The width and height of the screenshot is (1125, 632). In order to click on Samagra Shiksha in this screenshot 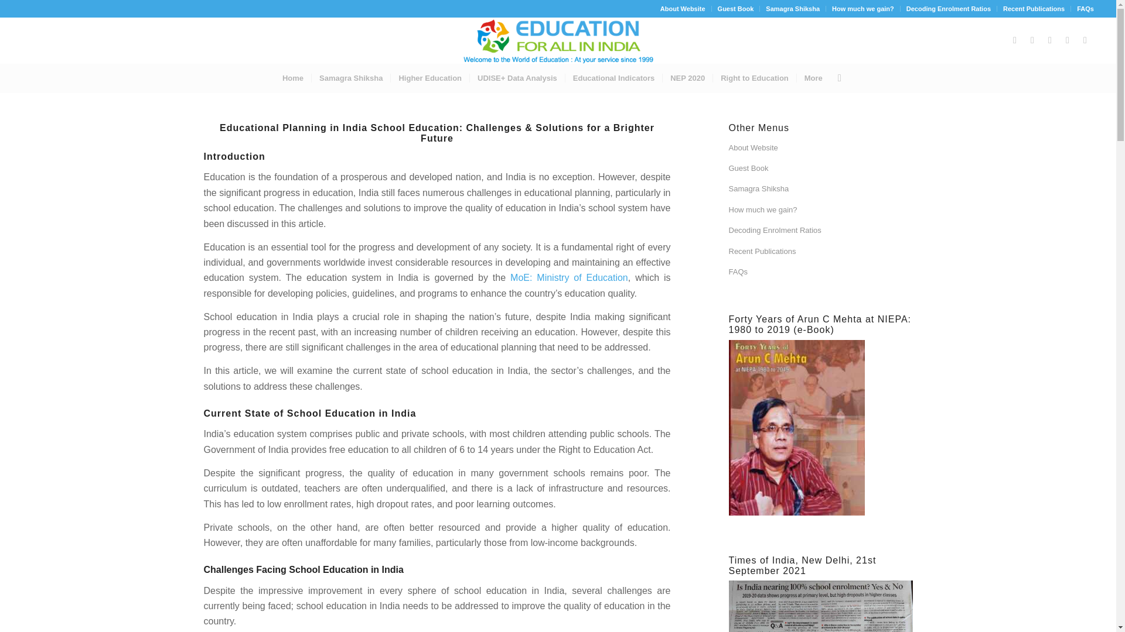, I will do `click(820, 189)`.